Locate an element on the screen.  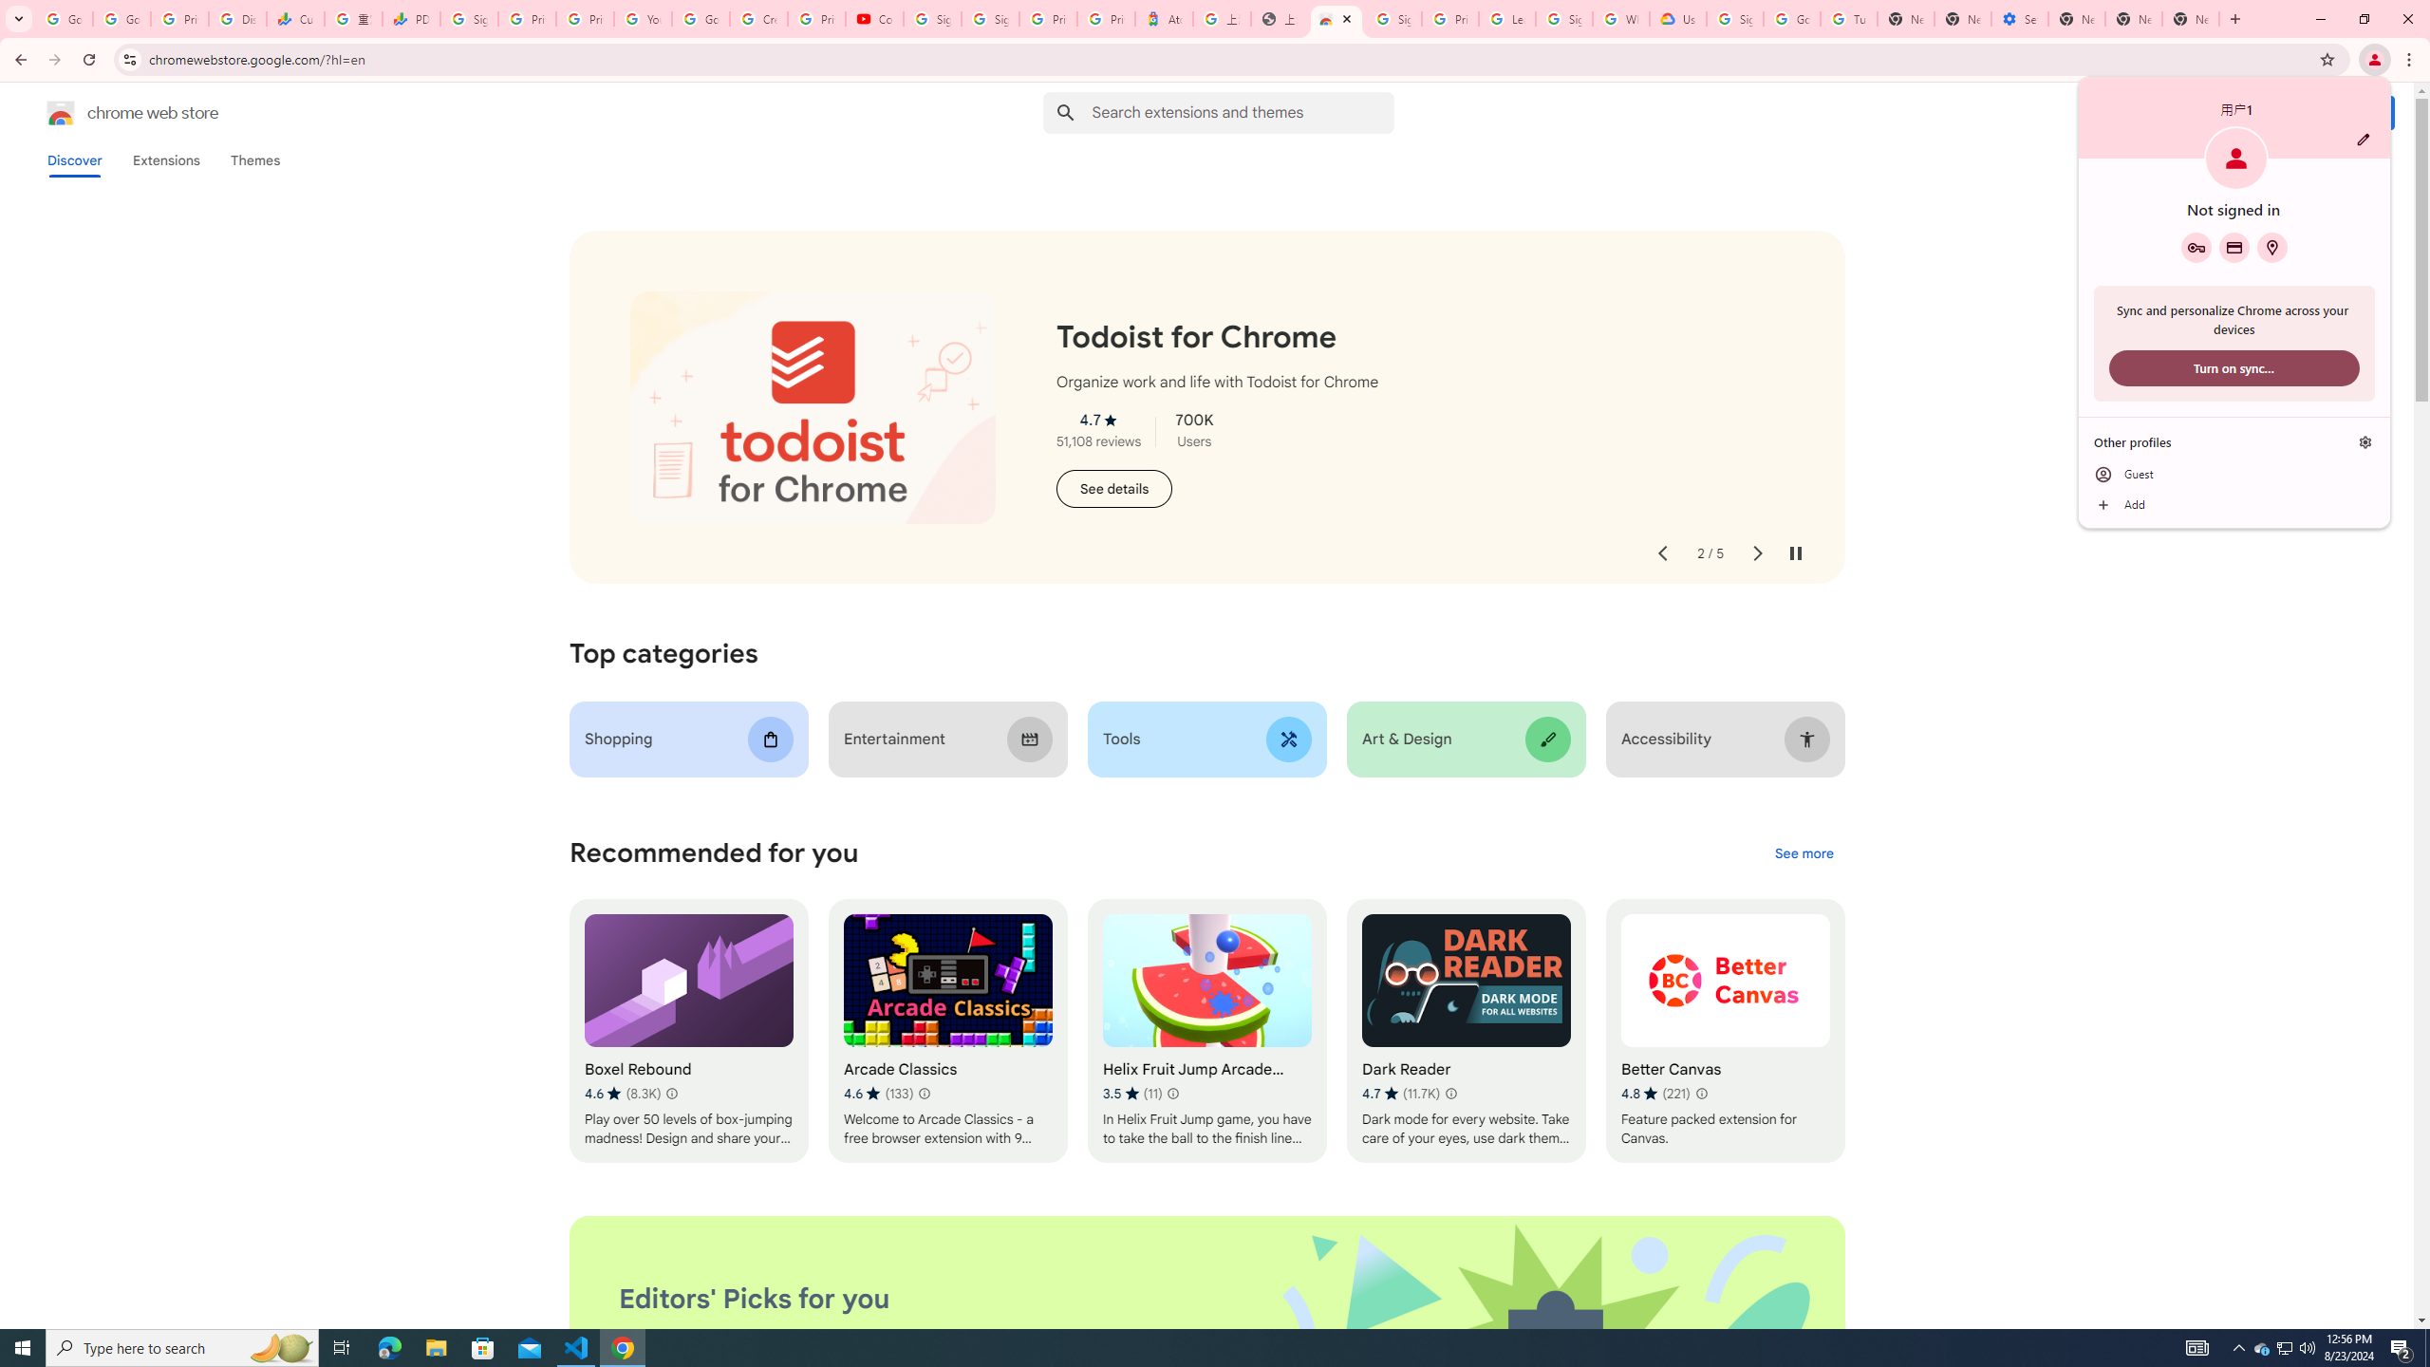
Search highlights icon opens search home window is located at coordinates (281, 1348).